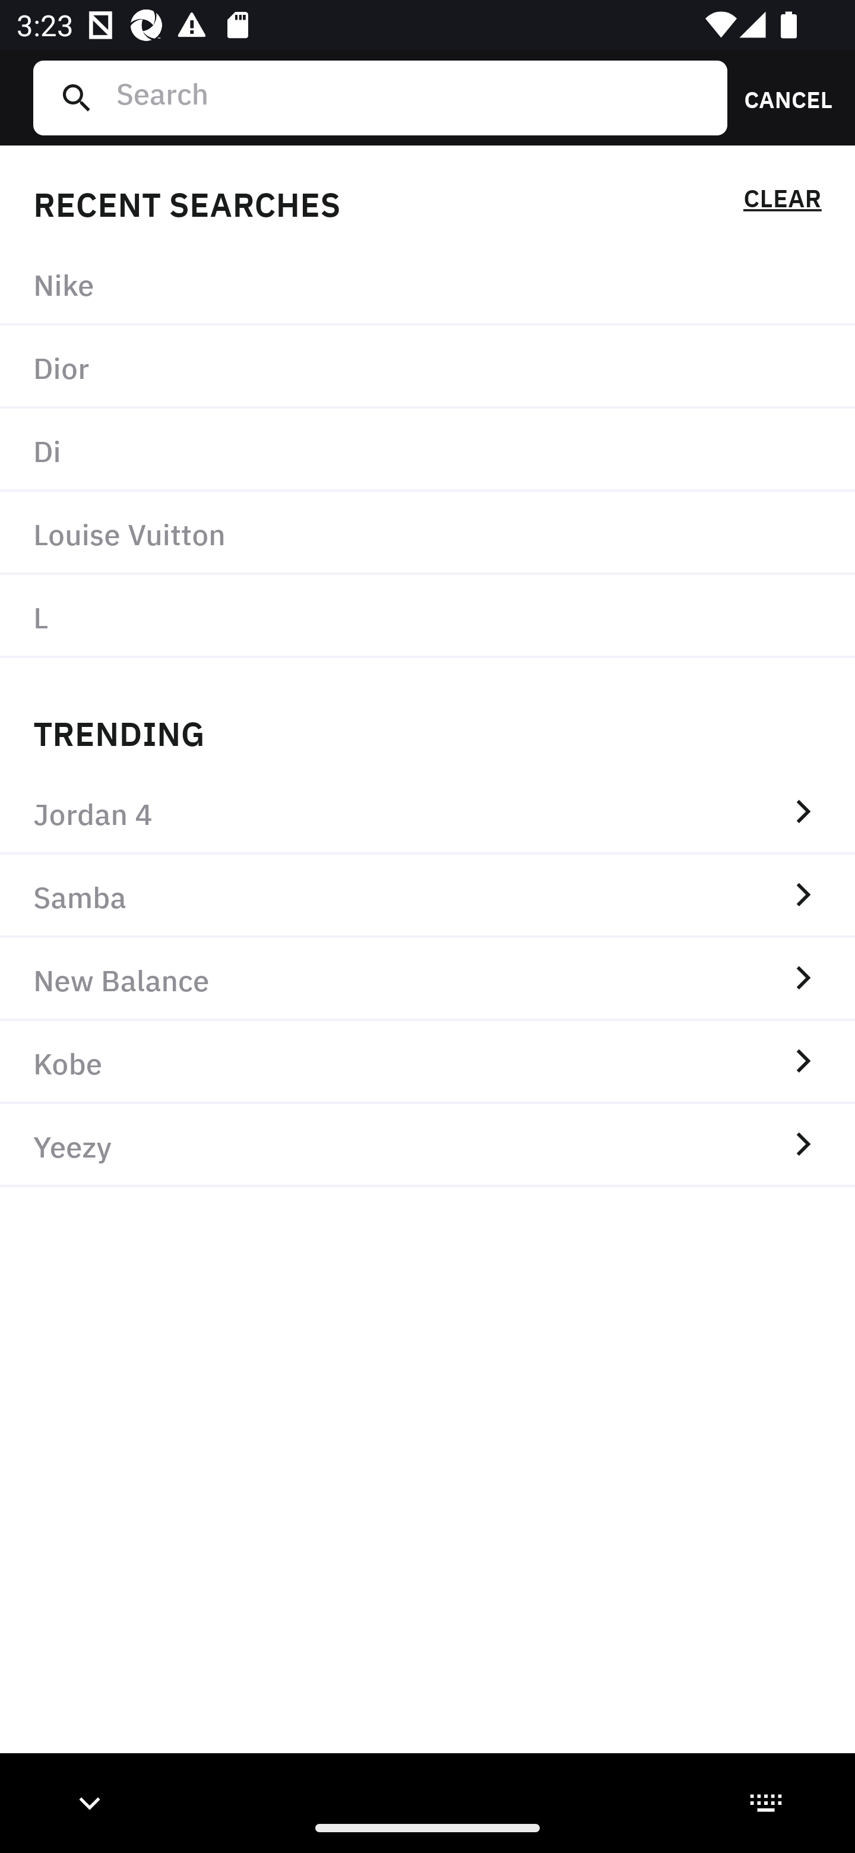  What do you see at coordinates (427, 368) in the screenshot?
I see `Dior` at bounding box center [427, 368].